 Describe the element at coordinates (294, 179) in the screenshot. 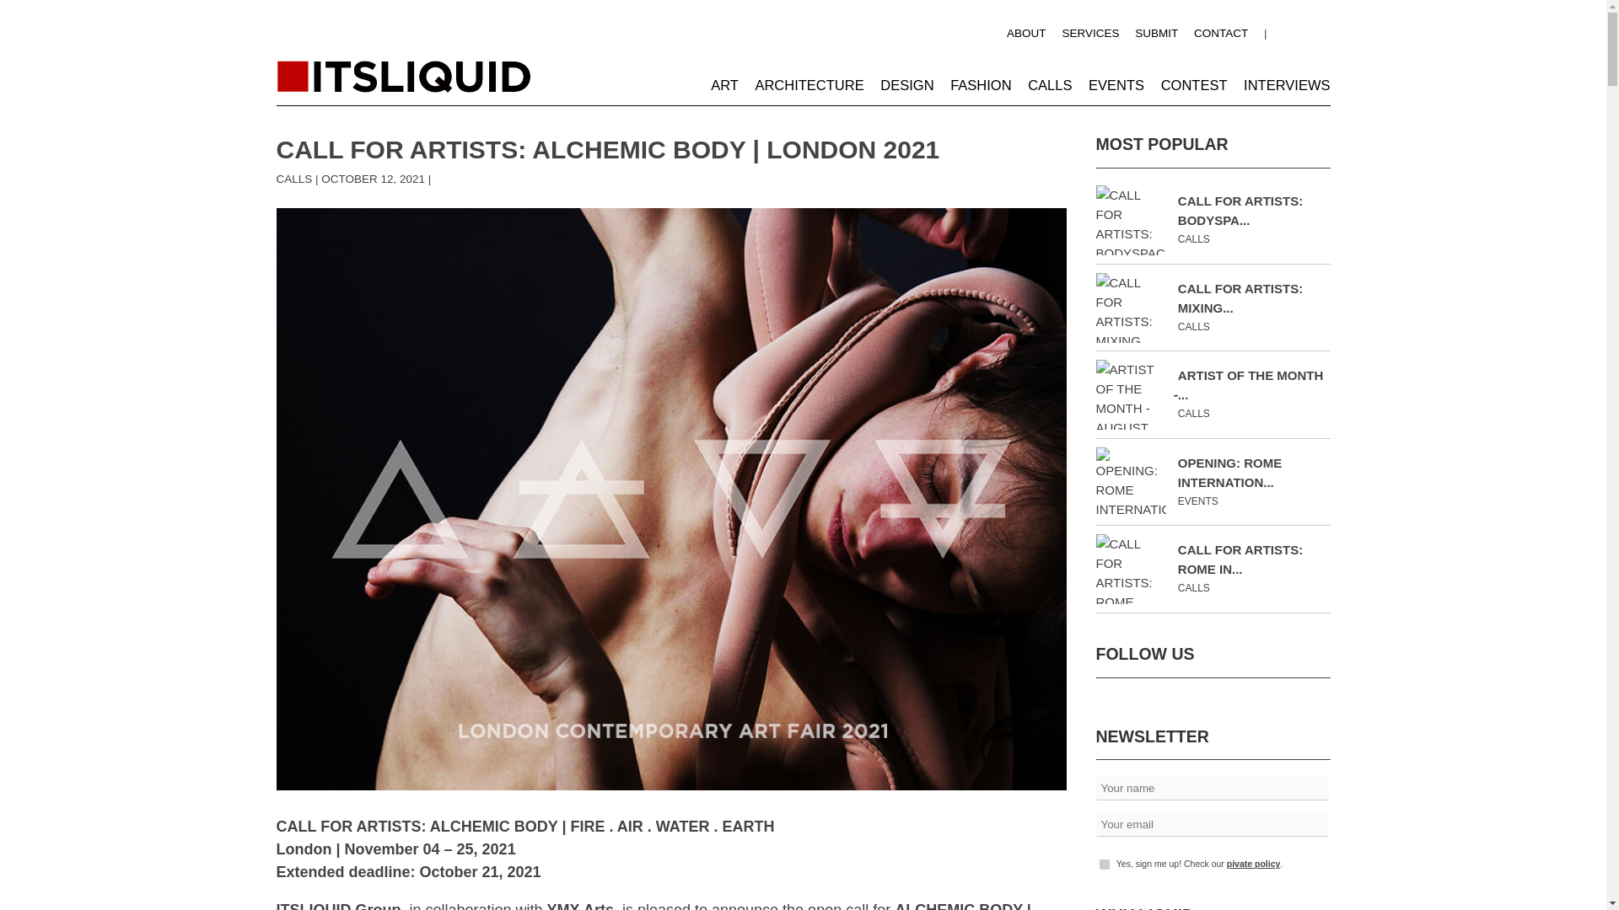

I see `CALLS` at that location.